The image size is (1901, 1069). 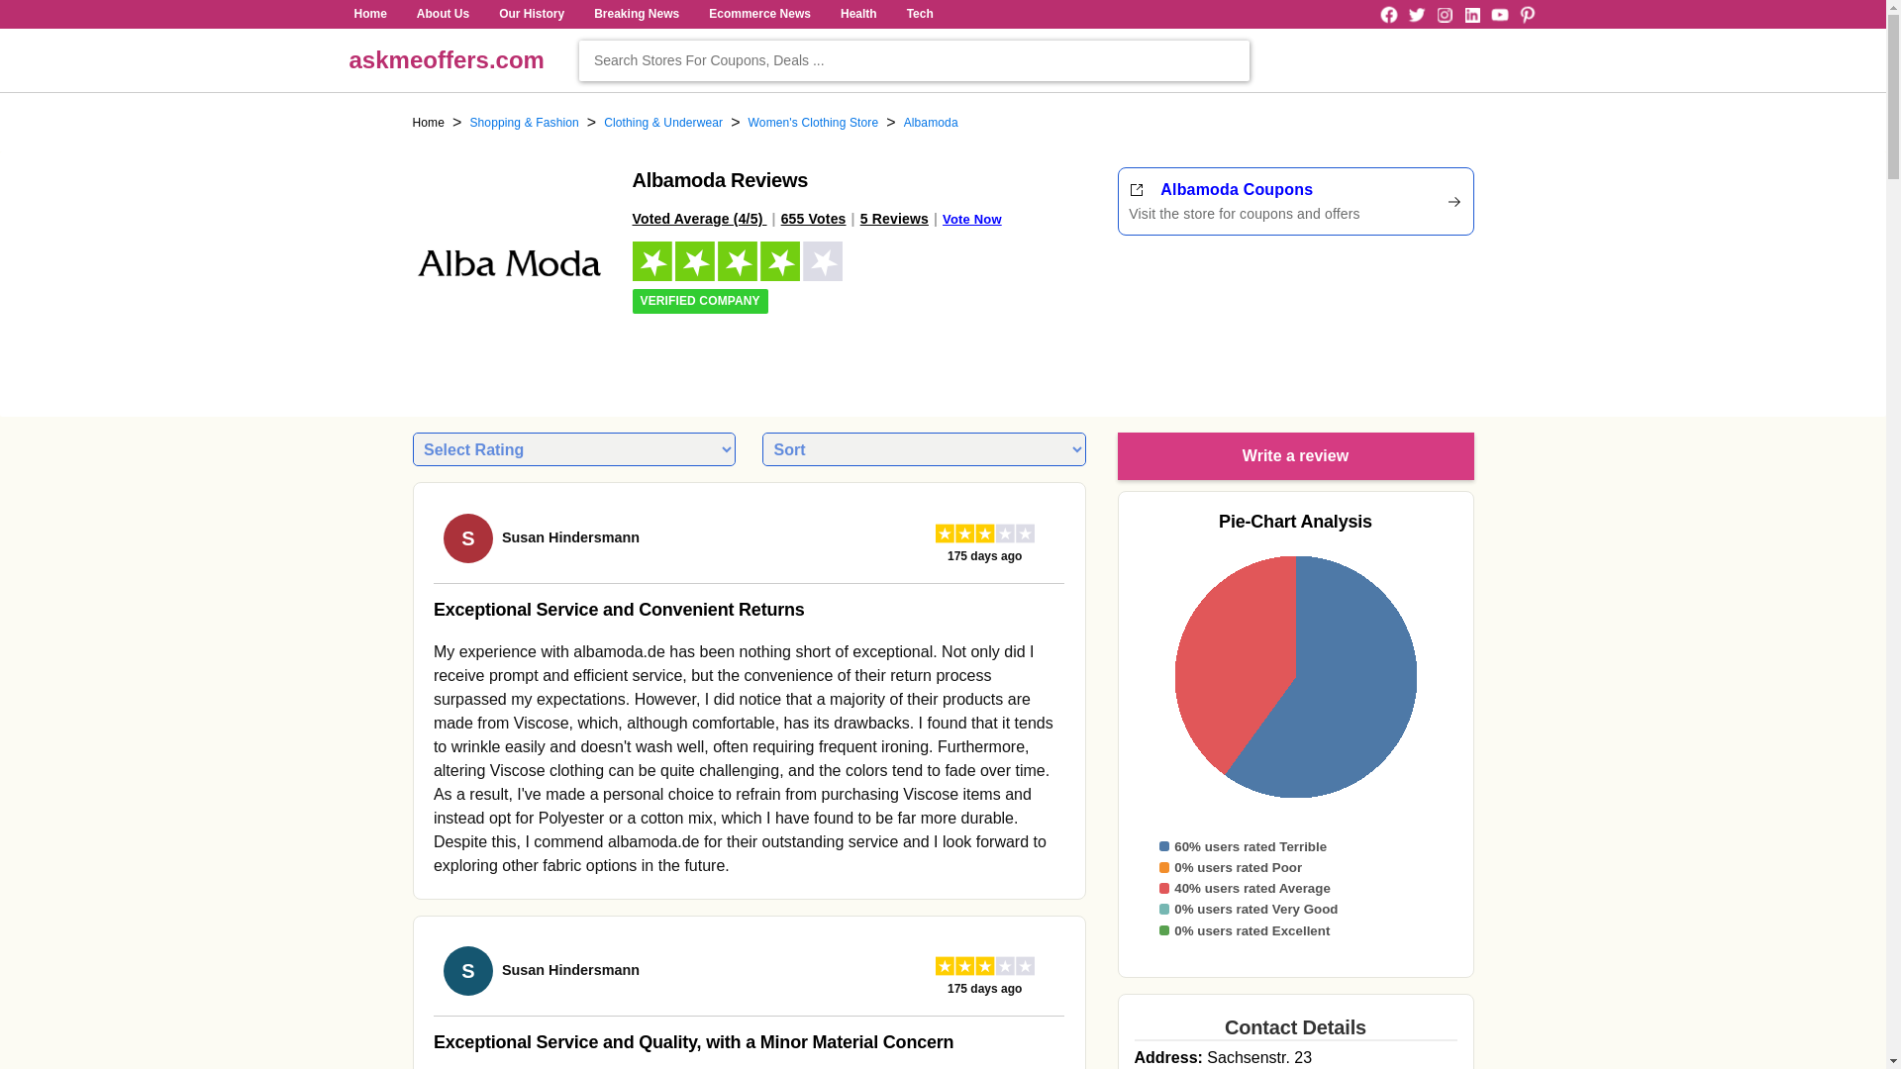 What do you see at coordinates (1295, 202) in the screenshot?
I see `LinkedIn` at bounding box center [1295, 202].